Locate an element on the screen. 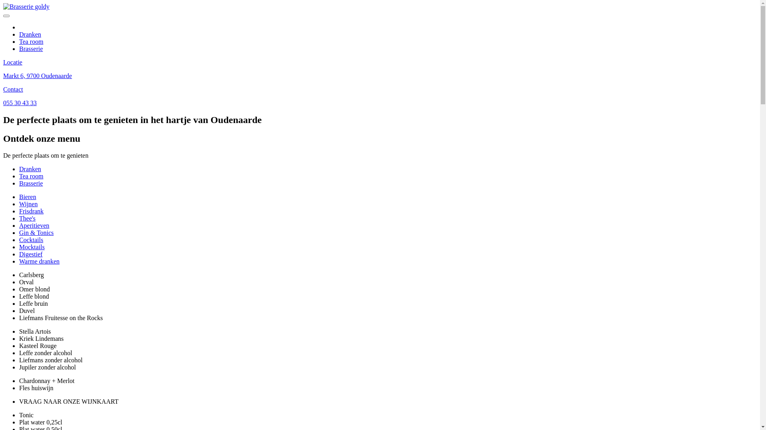 The height and width of the screenshot is (430, 766). Tea room is located at coordinates (31, 176).